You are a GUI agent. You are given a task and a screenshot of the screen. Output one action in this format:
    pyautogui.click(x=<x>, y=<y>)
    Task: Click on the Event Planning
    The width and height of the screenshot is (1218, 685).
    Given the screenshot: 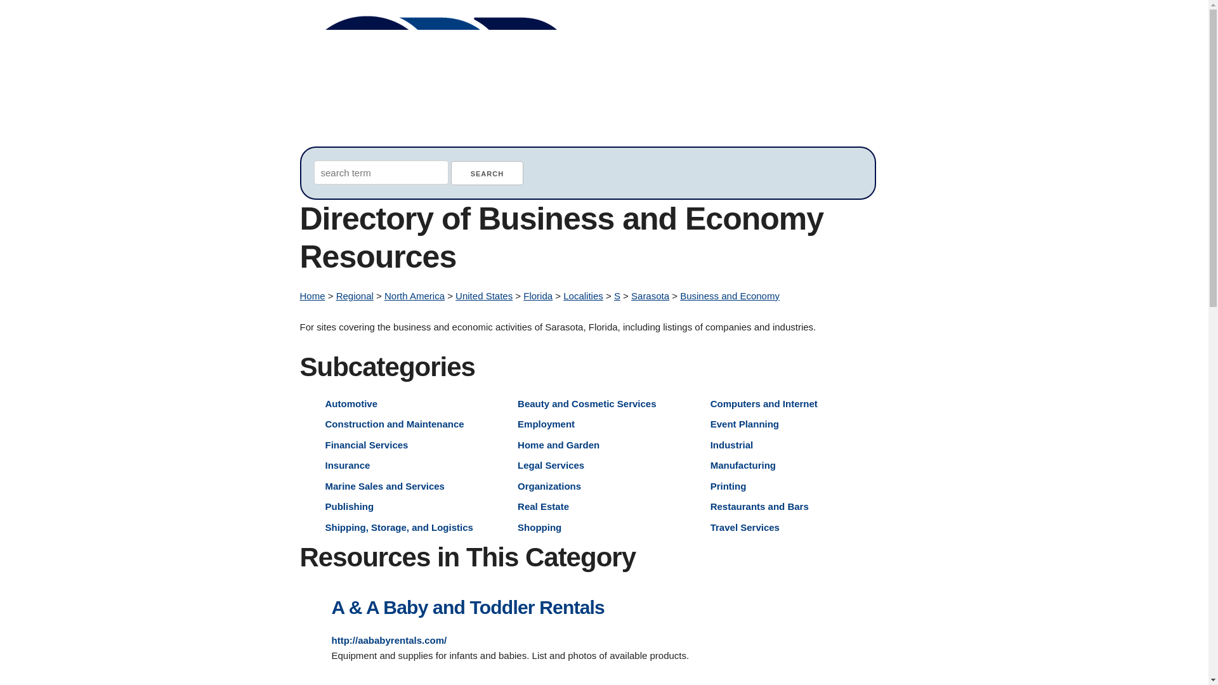 What is the action you would take?
    pyautogui.click(x=745, y=424)
    